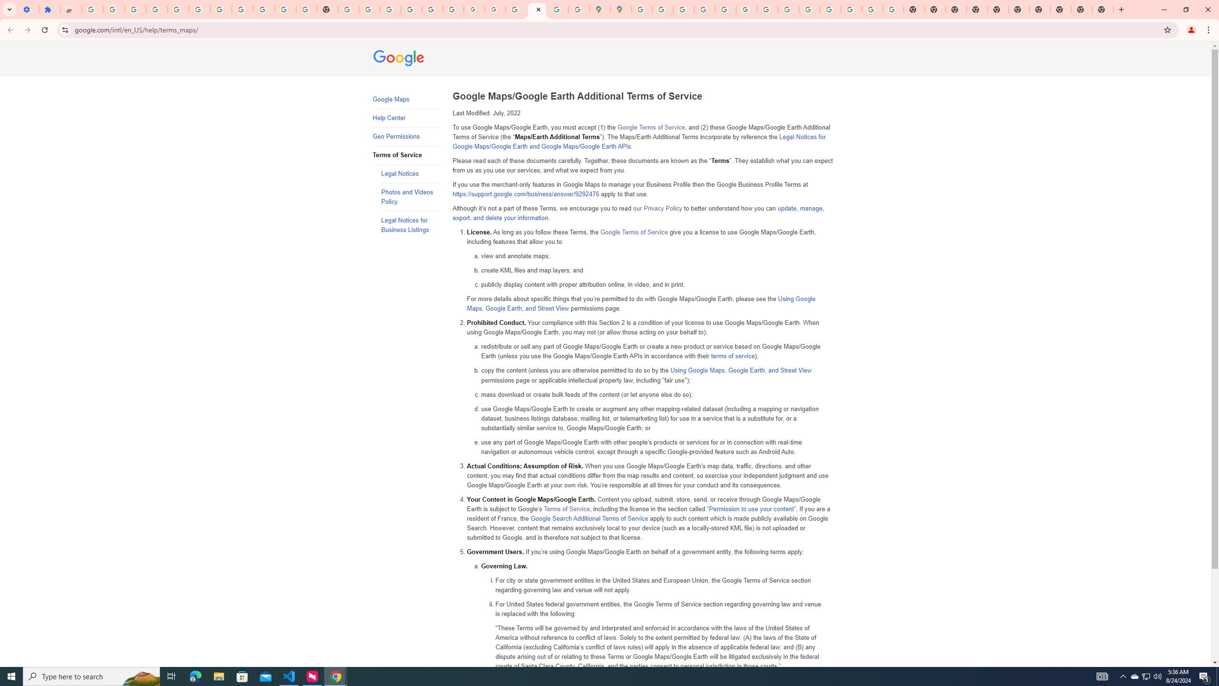  Describe the element at coordinates (349, 10) in the screenshot. I see `https://scholar.google.com/` at that location.